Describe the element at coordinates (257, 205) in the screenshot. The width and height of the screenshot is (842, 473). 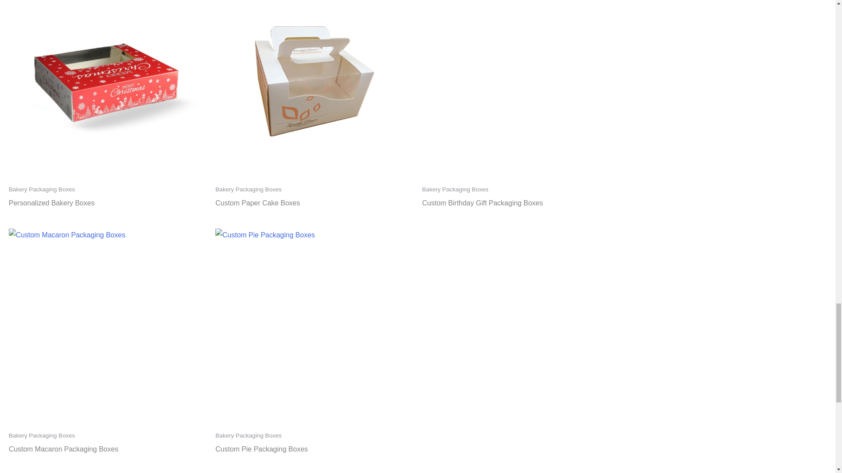
I see `Custom Paper Cake Boxes` at that location.